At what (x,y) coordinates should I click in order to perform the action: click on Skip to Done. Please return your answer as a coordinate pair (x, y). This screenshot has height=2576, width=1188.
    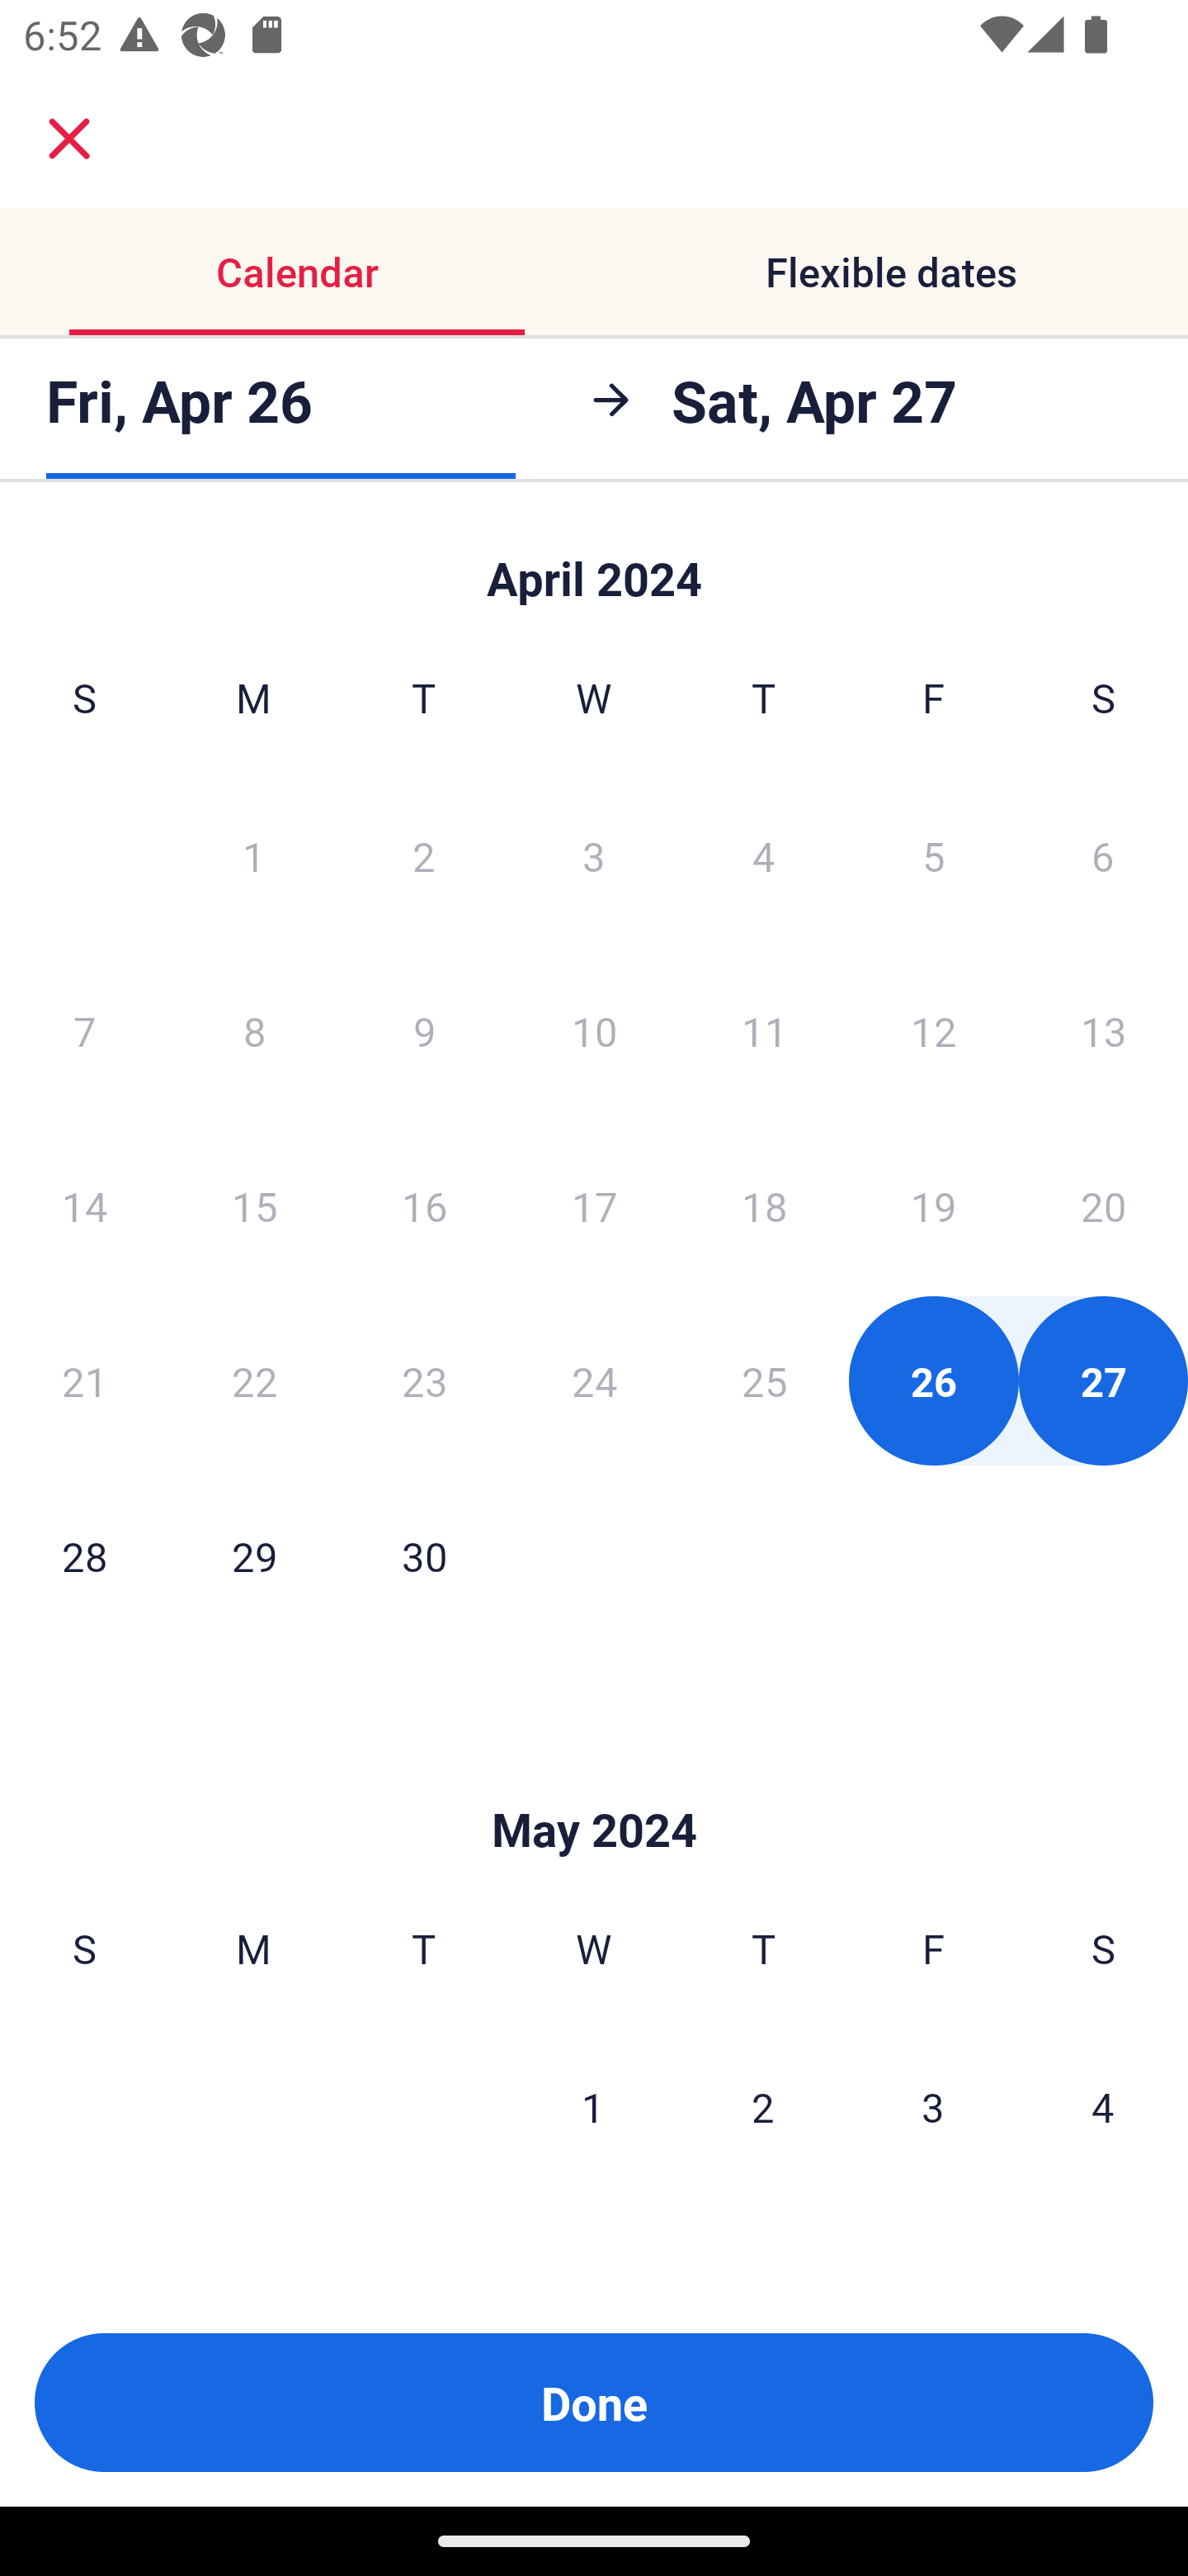
    Looking at the image, I should click on (594, 1780).